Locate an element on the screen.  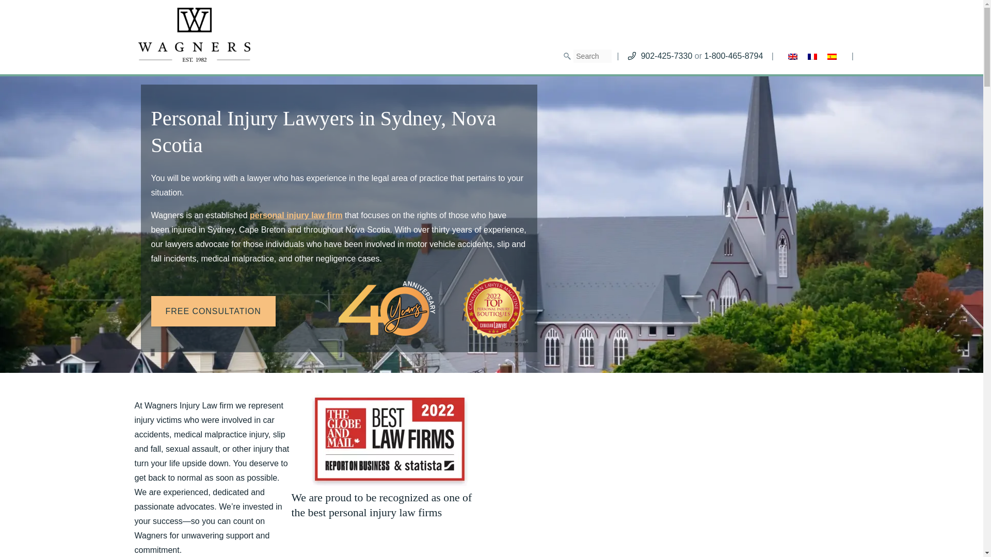
902-425-7330 is located at coordinates (667, 56).